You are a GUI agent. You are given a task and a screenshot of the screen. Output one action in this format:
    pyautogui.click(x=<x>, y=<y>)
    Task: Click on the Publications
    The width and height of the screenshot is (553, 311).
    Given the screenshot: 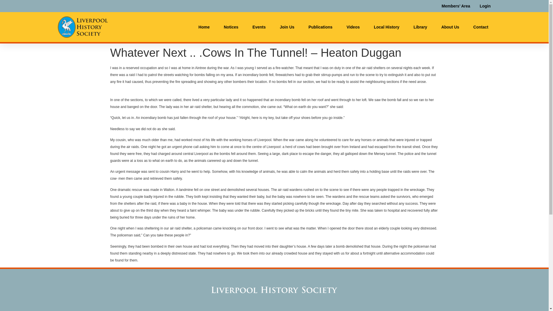 What is the action you would take?
    pyautogui.click(x=320, y=27)
    